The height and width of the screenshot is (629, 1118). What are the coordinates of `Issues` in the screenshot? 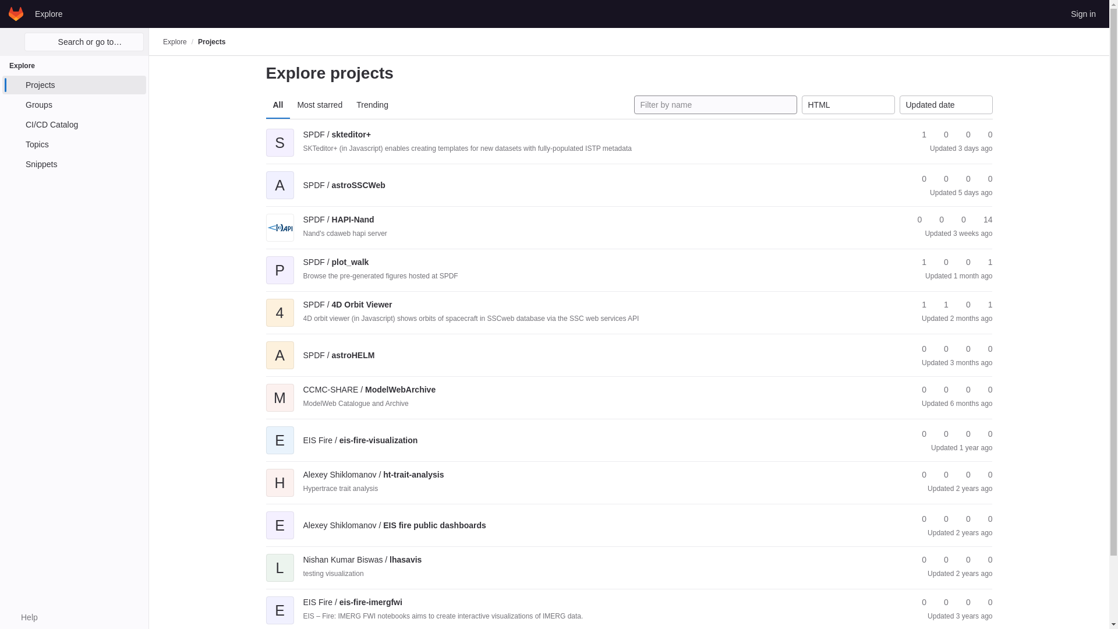 It's located at (985, 179).